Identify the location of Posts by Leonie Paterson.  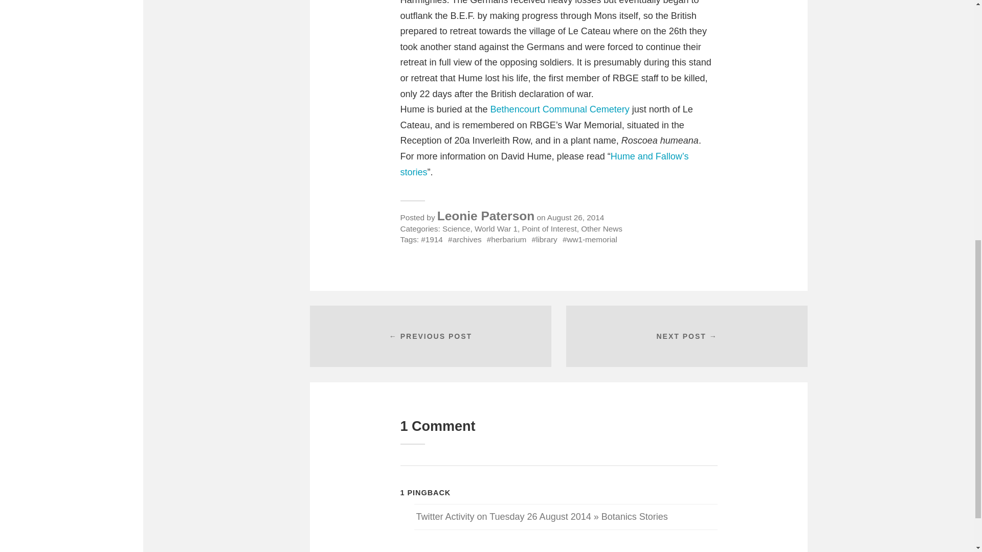
(485, 216).